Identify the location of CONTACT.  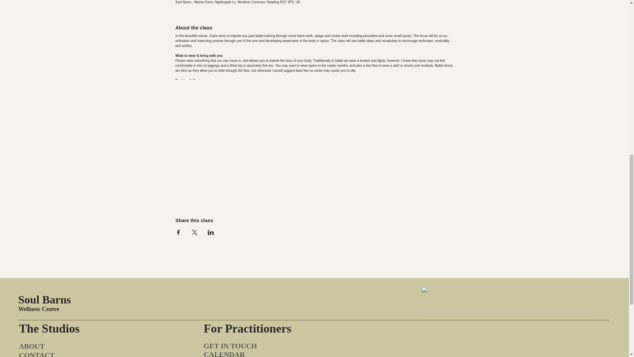
(37, 354).